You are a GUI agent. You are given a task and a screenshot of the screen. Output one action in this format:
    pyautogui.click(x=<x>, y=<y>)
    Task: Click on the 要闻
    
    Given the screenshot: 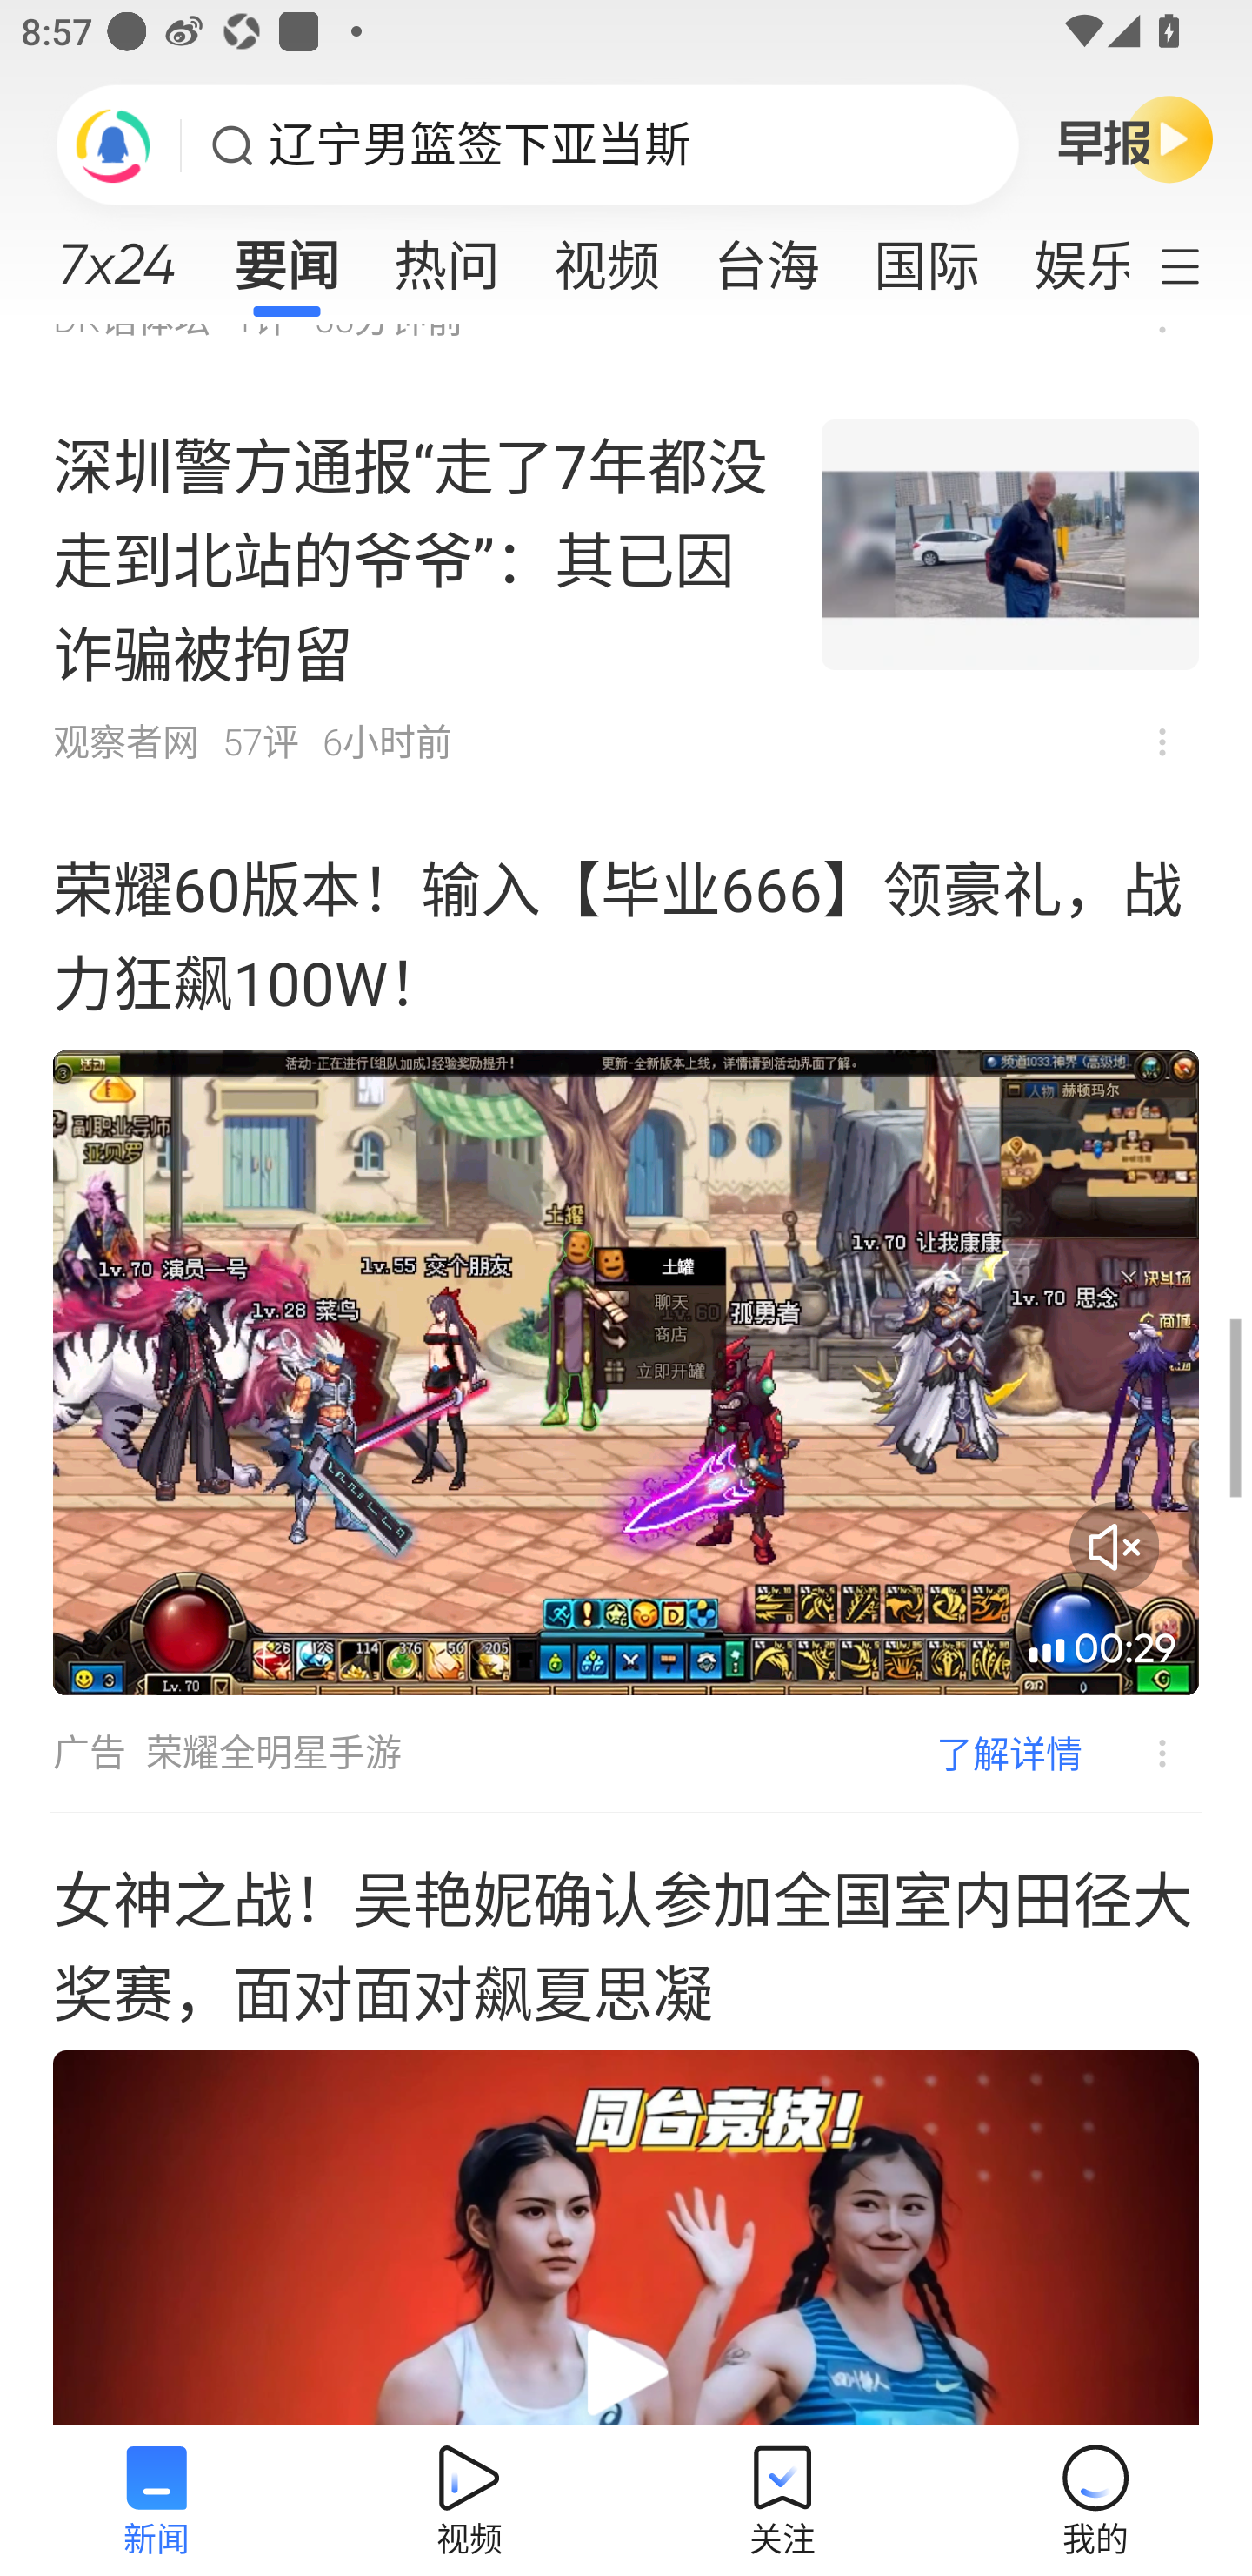 What is the action you would take?
    pyautogui.click(x=286, y=256)
    